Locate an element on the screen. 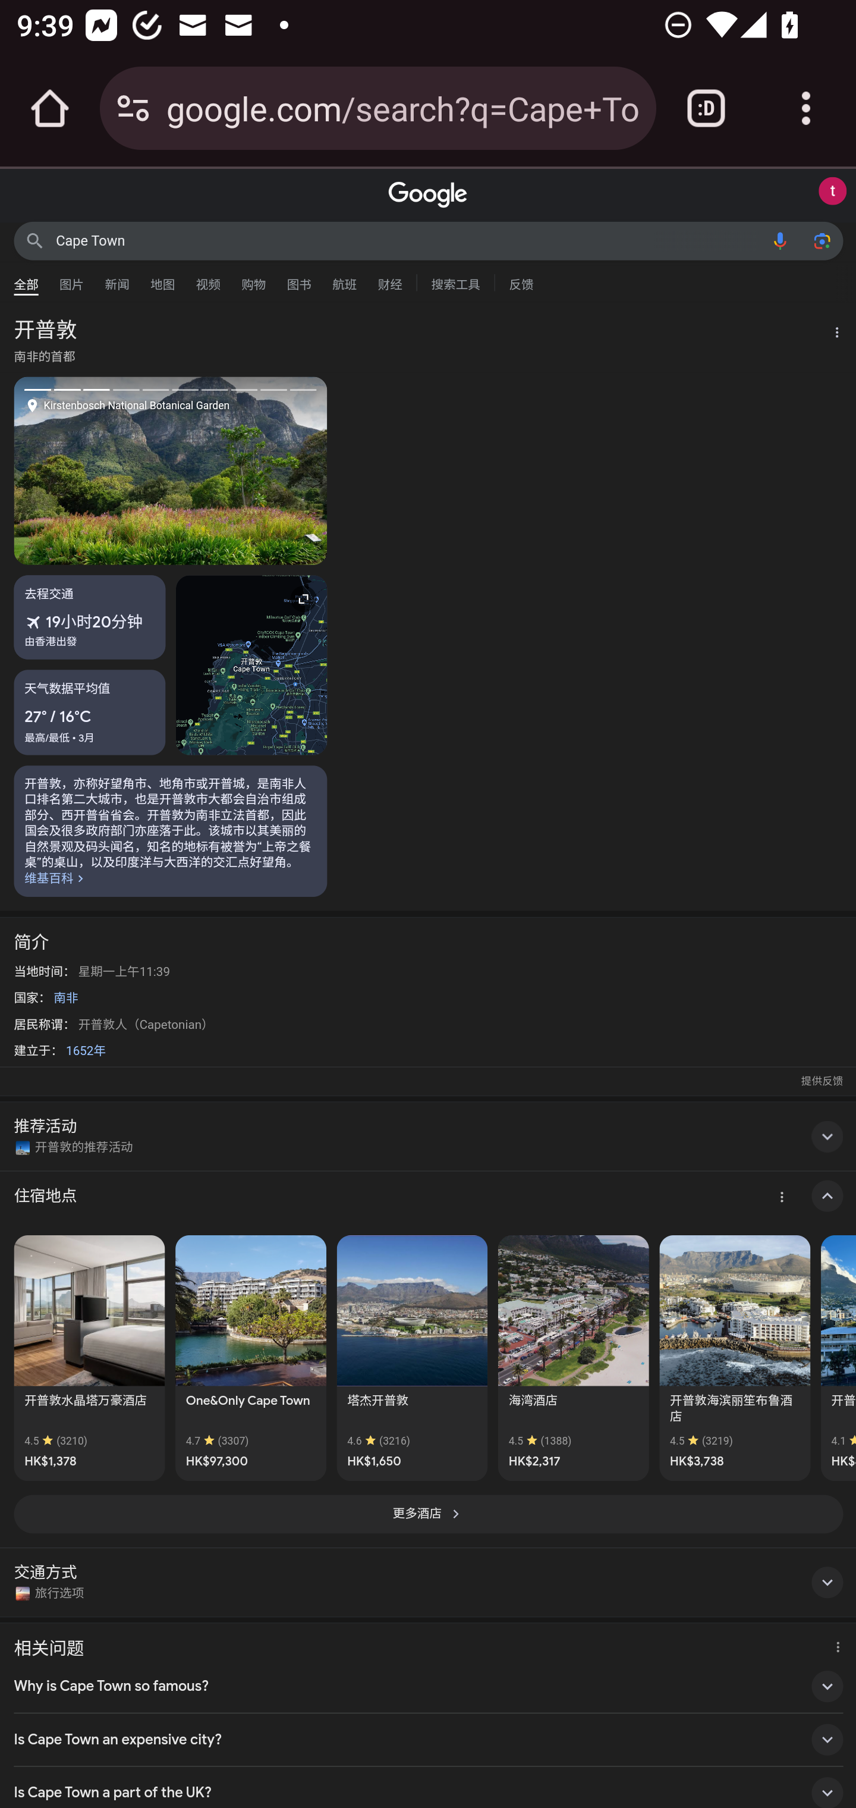 The width and height of the screenshot is (856, 1808). 下一张图片 is located at coordinates (248, 470).